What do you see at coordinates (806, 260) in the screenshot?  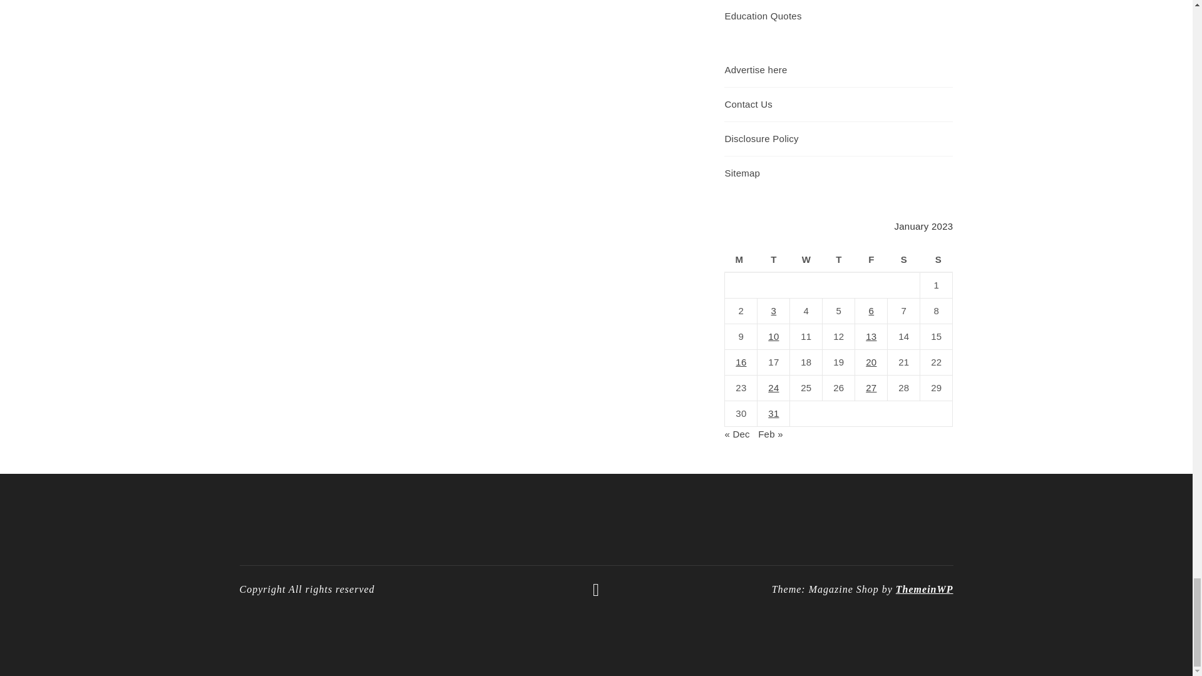 I see `Wednesday` at bounding box center [806, 260].